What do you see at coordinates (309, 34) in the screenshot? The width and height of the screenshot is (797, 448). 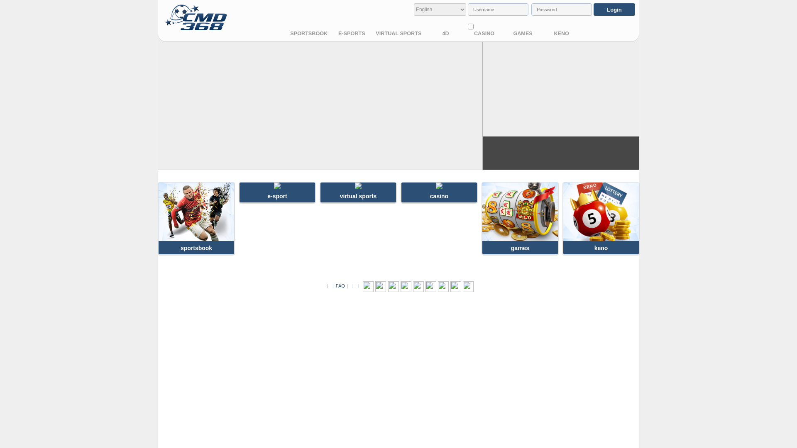 I see `SPORTSBOOK` at bounding box center [309, 34].